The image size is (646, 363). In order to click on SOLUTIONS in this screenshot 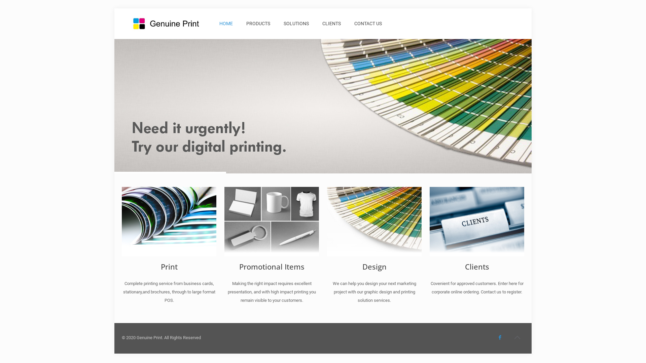, I will do `click(296, 24)`.